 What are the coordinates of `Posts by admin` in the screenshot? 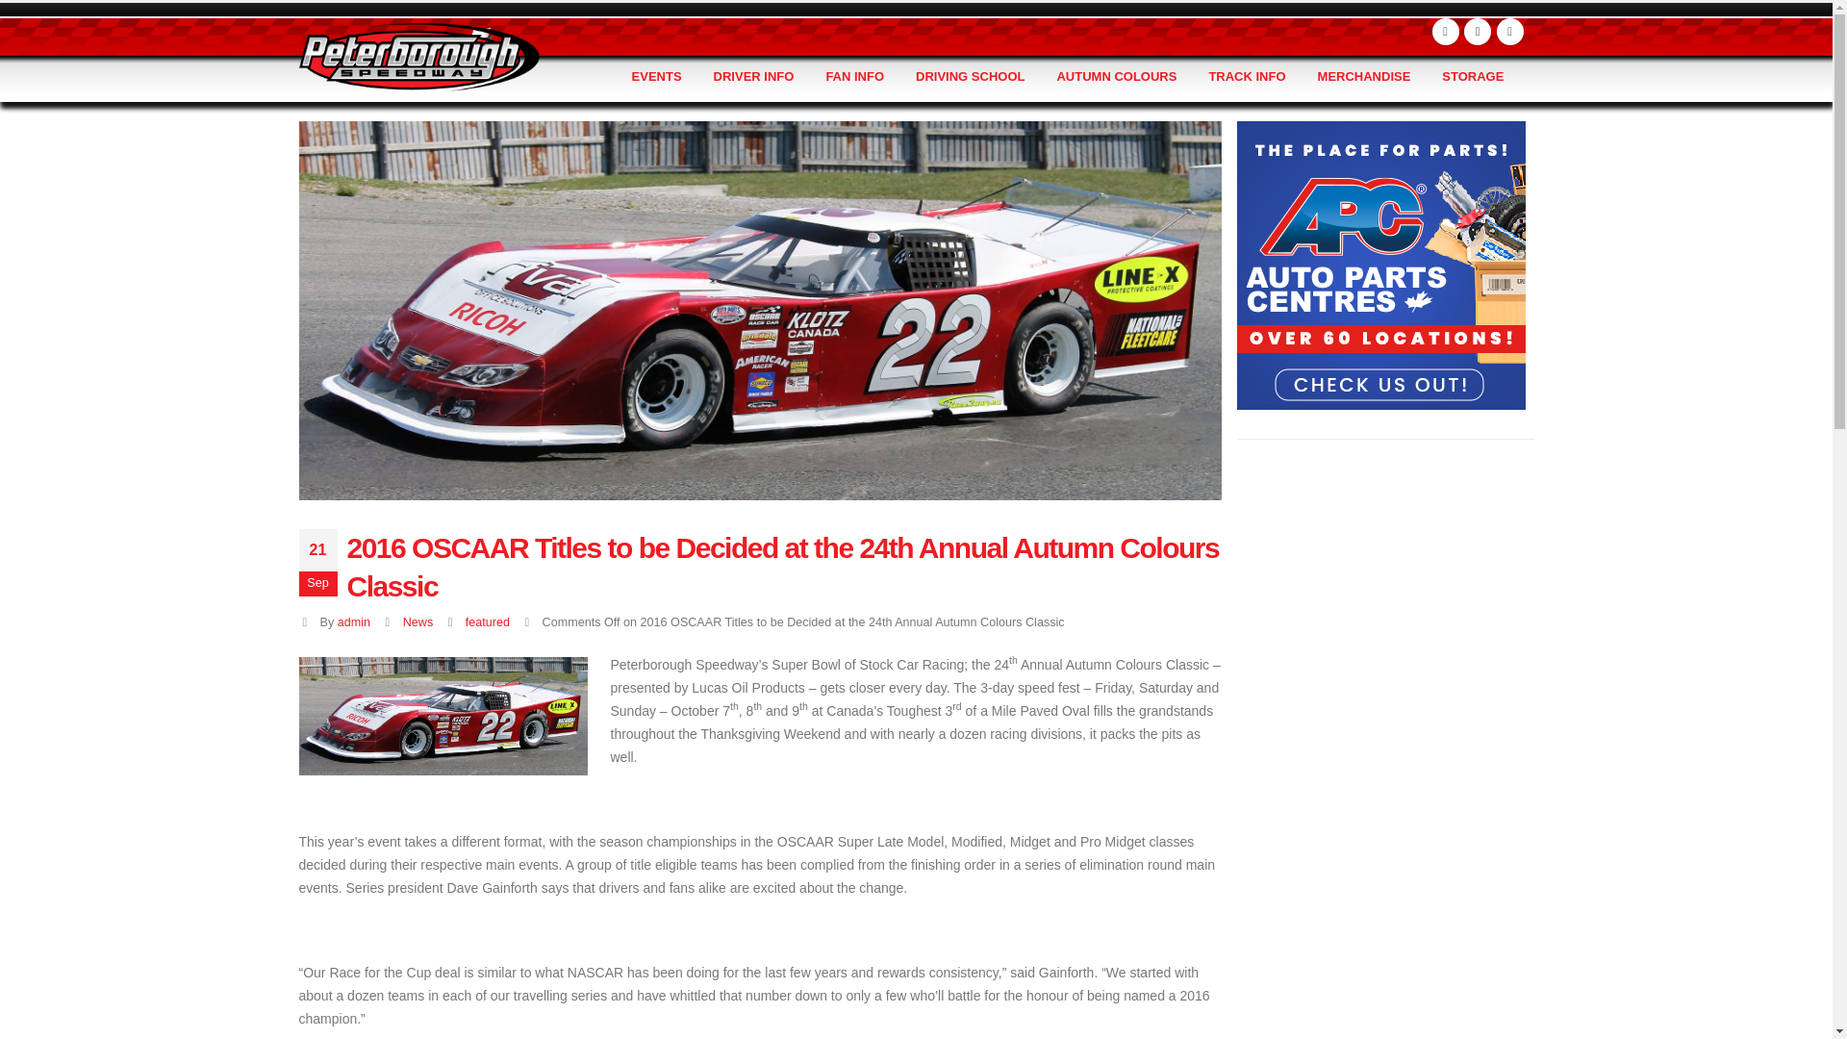 It's located at (354, 622).